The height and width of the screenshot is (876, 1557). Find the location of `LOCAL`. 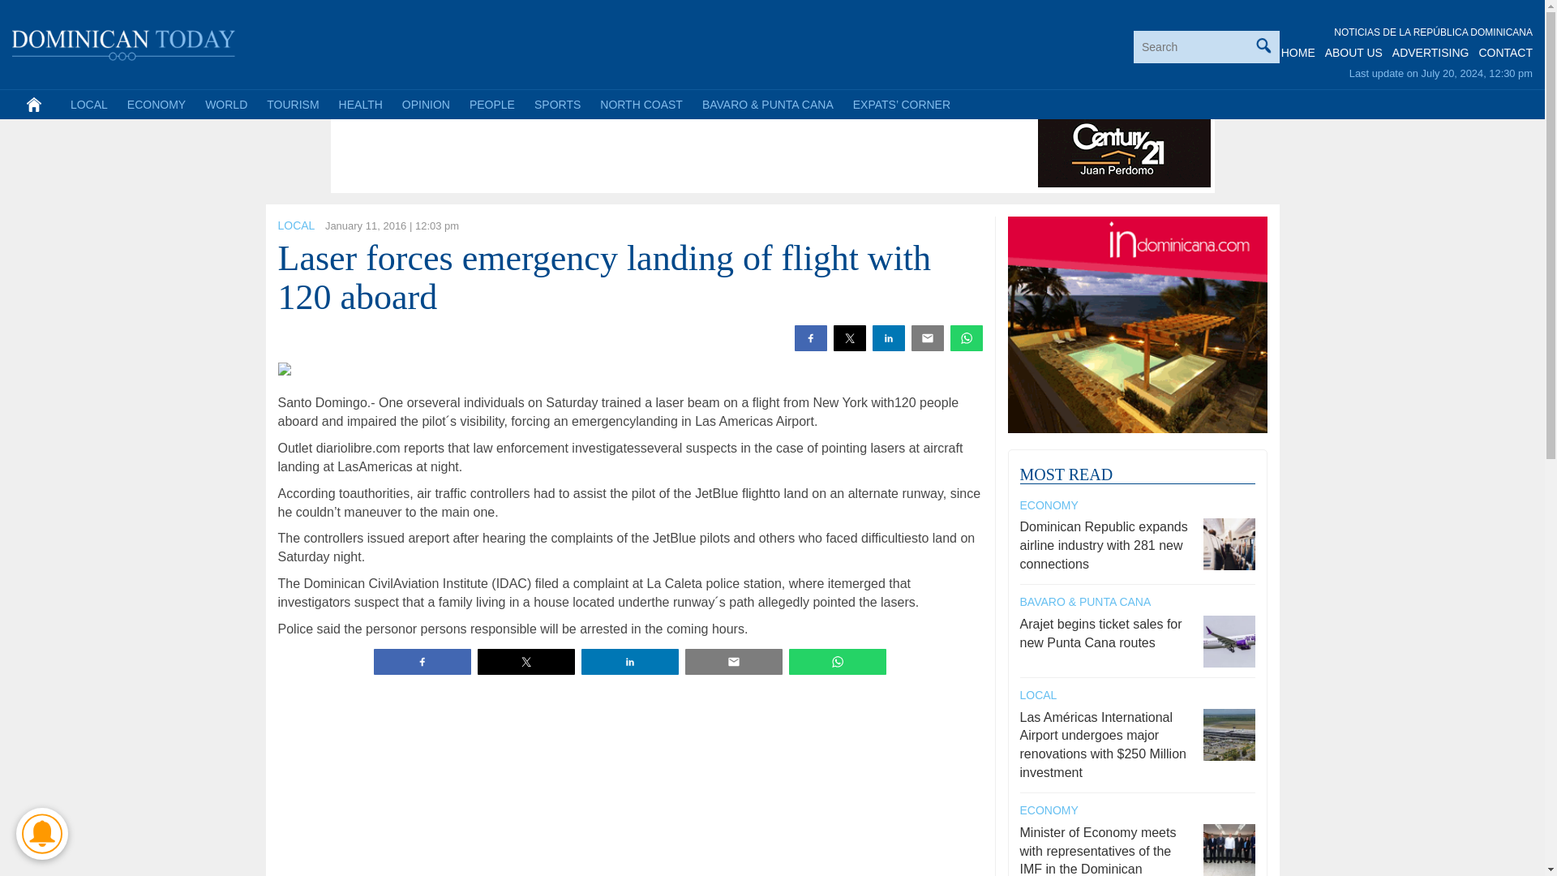

LOCAL is located at coordinates (295, 225).